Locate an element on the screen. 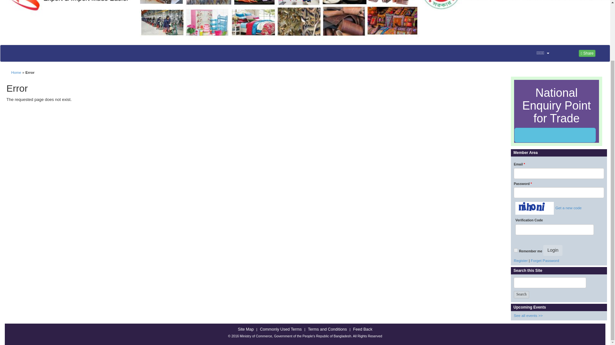  Forget Password is located at coordinates (545, 260).